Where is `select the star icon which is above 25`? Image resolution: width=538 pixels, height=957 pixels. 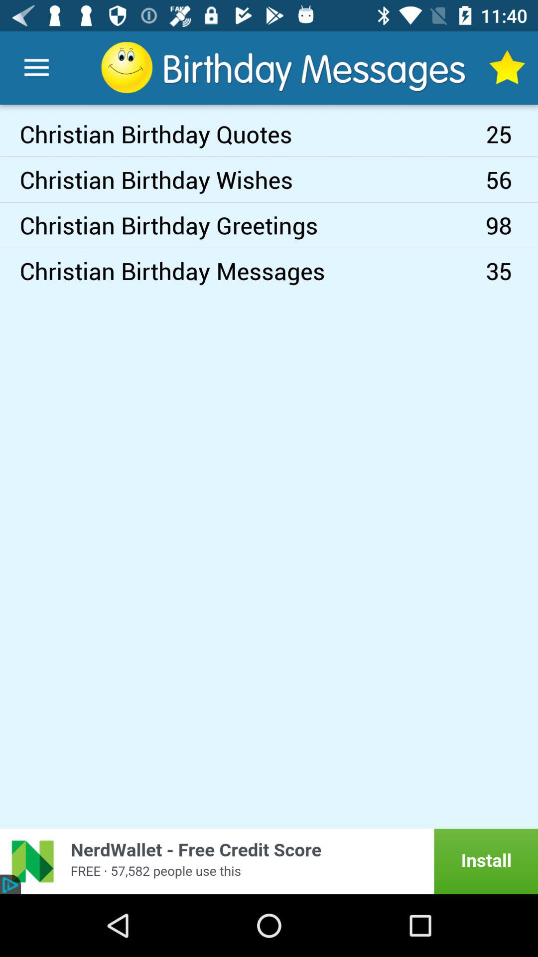
select the star icon which is above 25 is located at coordinates (506, 68).